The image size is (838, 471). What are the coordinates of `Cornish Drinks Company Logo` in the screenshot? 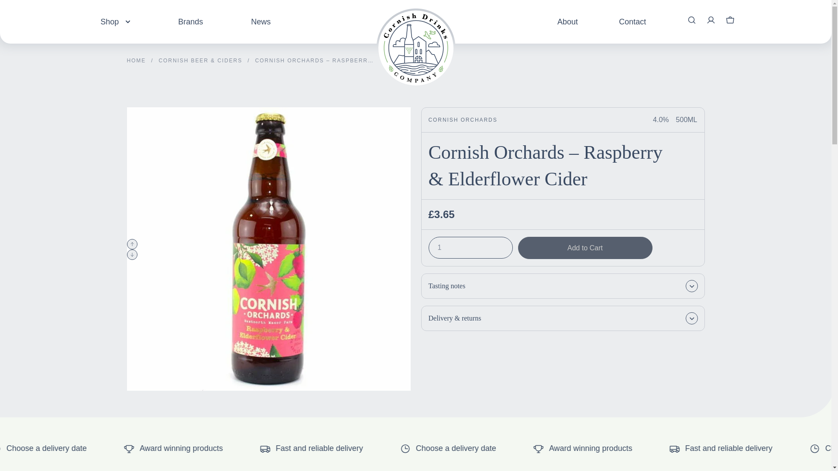 It's located at (416, 32).